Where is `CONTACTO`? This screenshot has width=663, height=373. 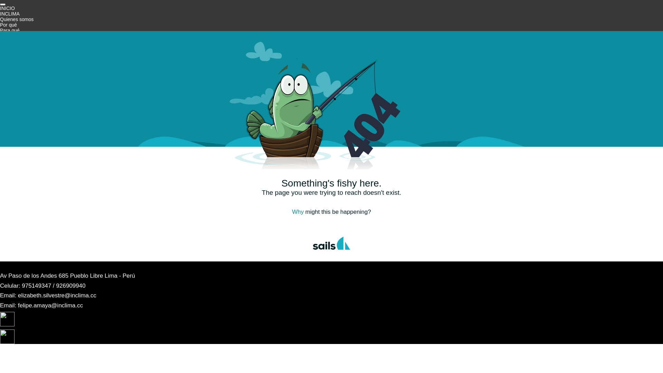 CONTACTO is located at coordinates (13, 108).